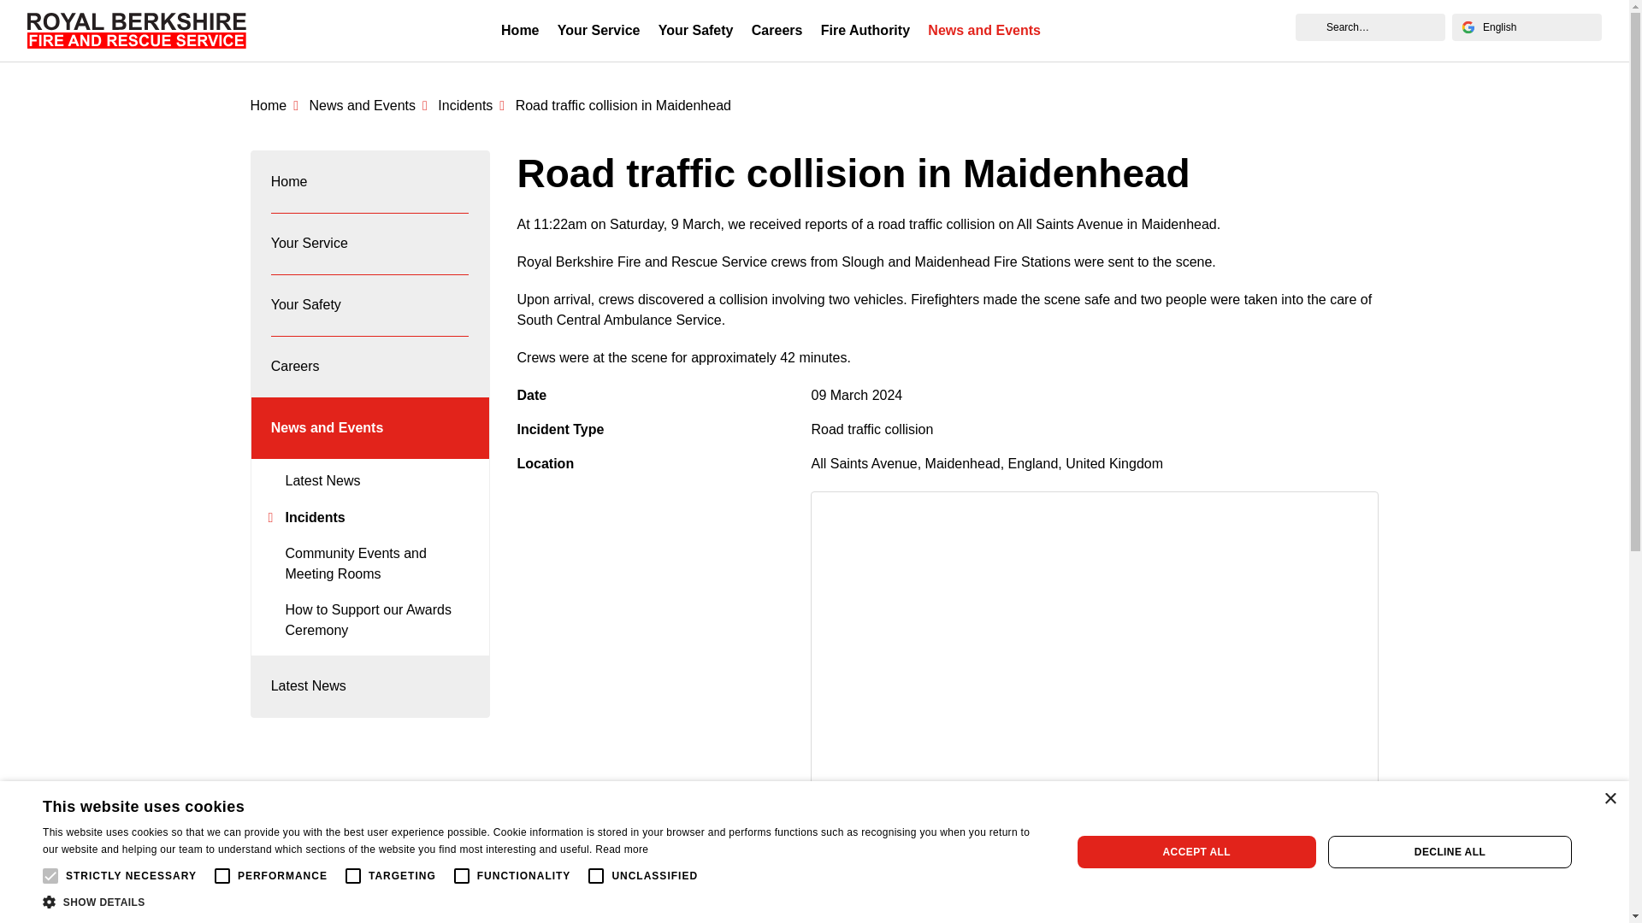  What do you see at coordinates (1310, 27) in the screenshot?
I see `Search` at bounding box center [1310, 27].